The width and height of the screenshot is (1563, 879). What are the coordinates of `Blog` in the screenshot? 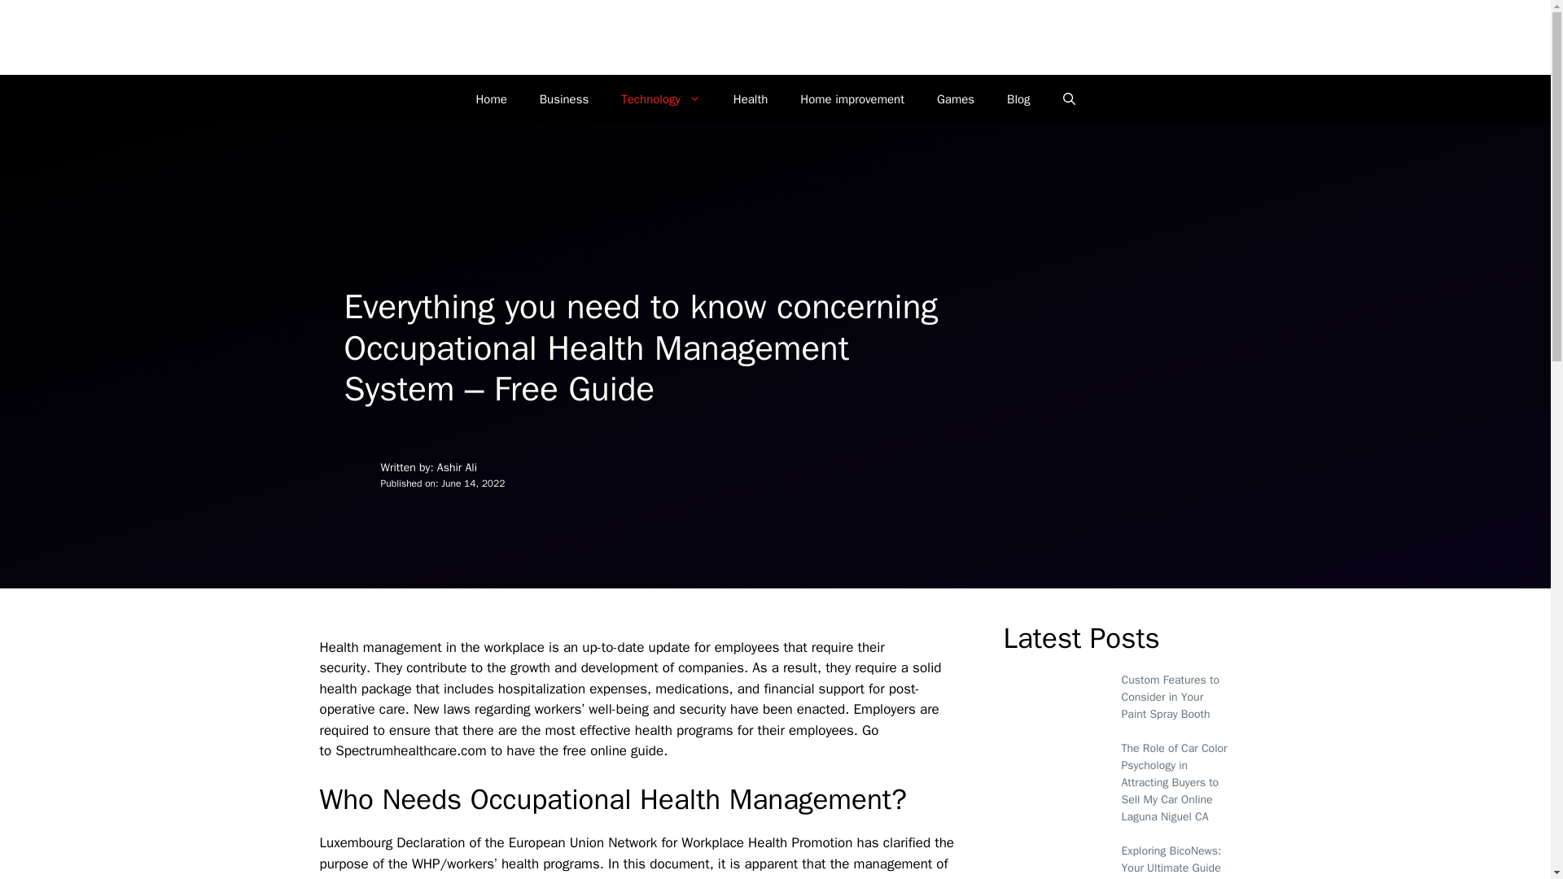 It's located at (1018, 99).